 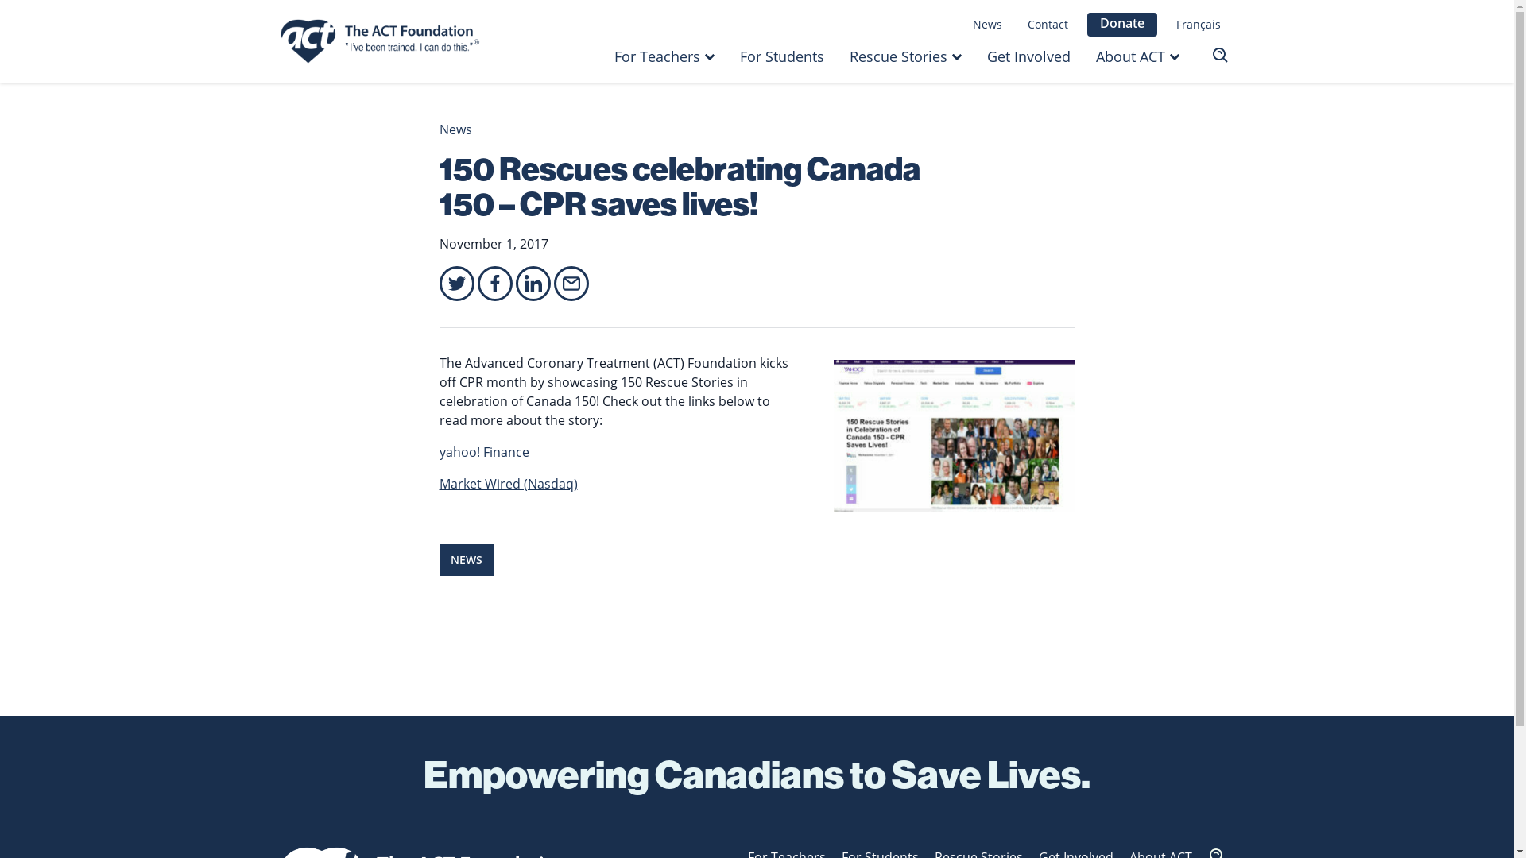 I want to click on Contact, so click(x=1048, y=25).